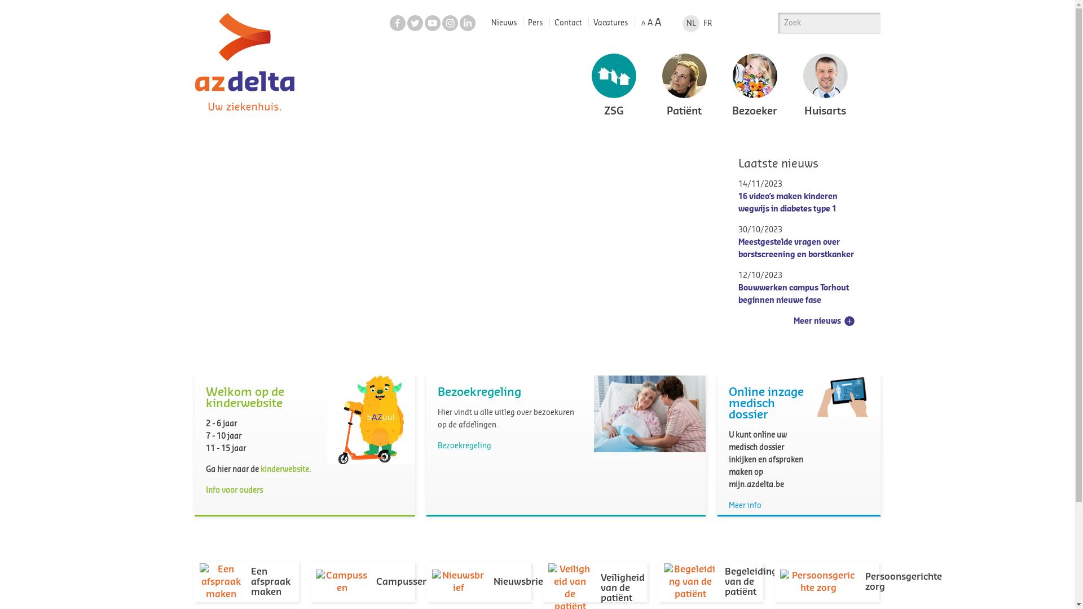  I want to click on ZSG, so click(614, 86).